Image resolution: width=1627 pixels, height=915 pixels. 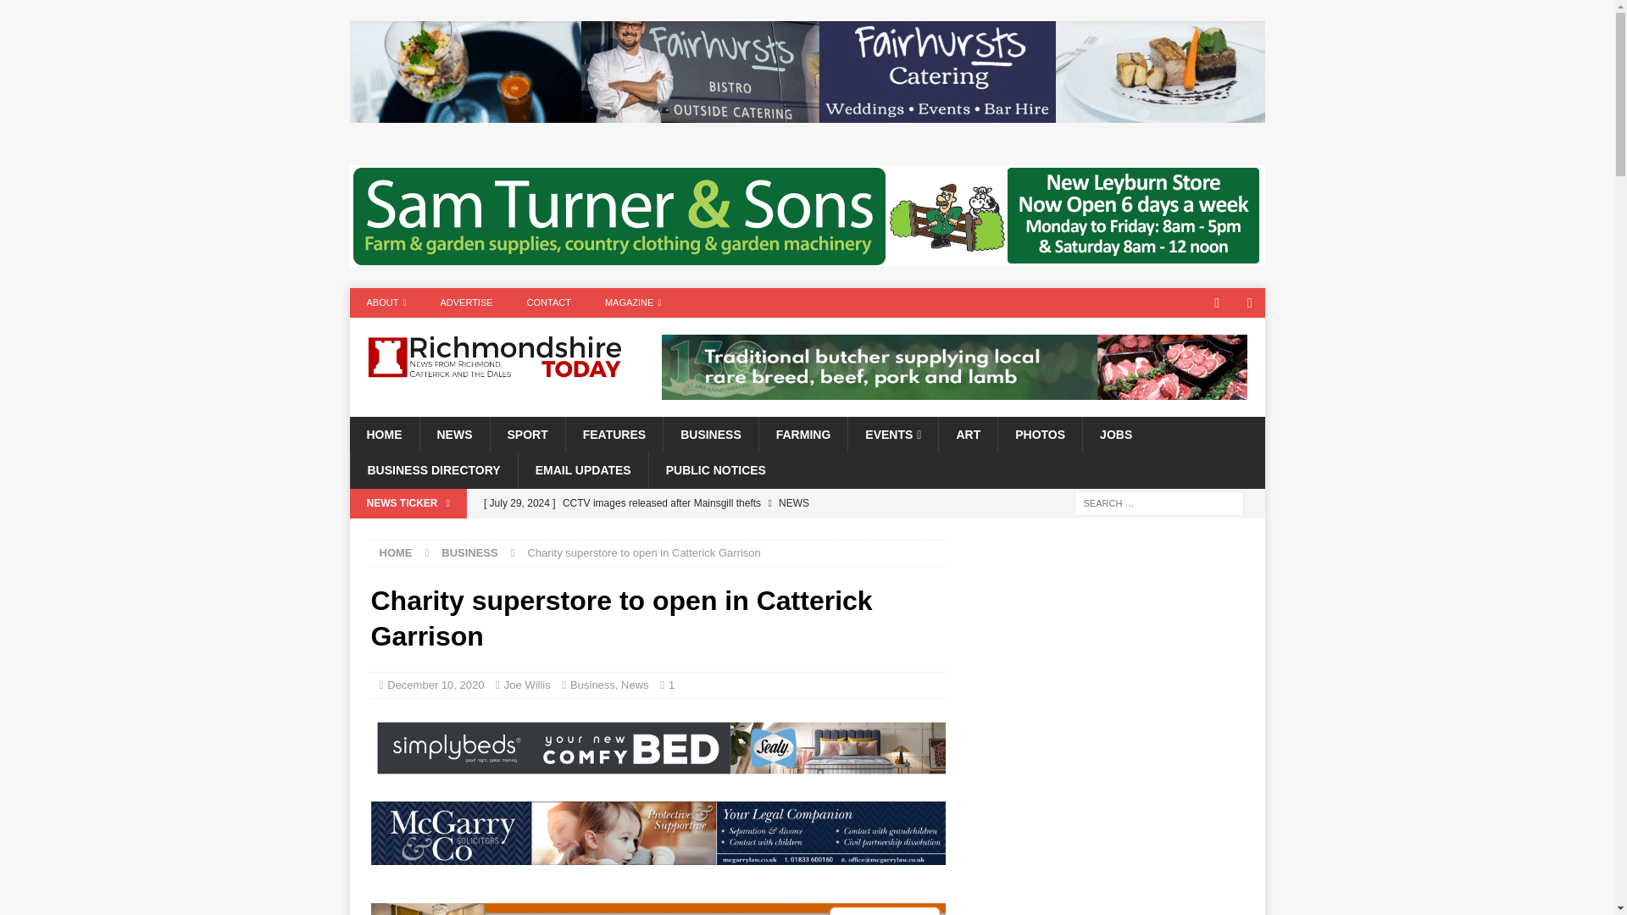 What do you see at coordinates (1115, 434) in the screenshot?
I see `JOBS` at bounding box center [1115, 434].